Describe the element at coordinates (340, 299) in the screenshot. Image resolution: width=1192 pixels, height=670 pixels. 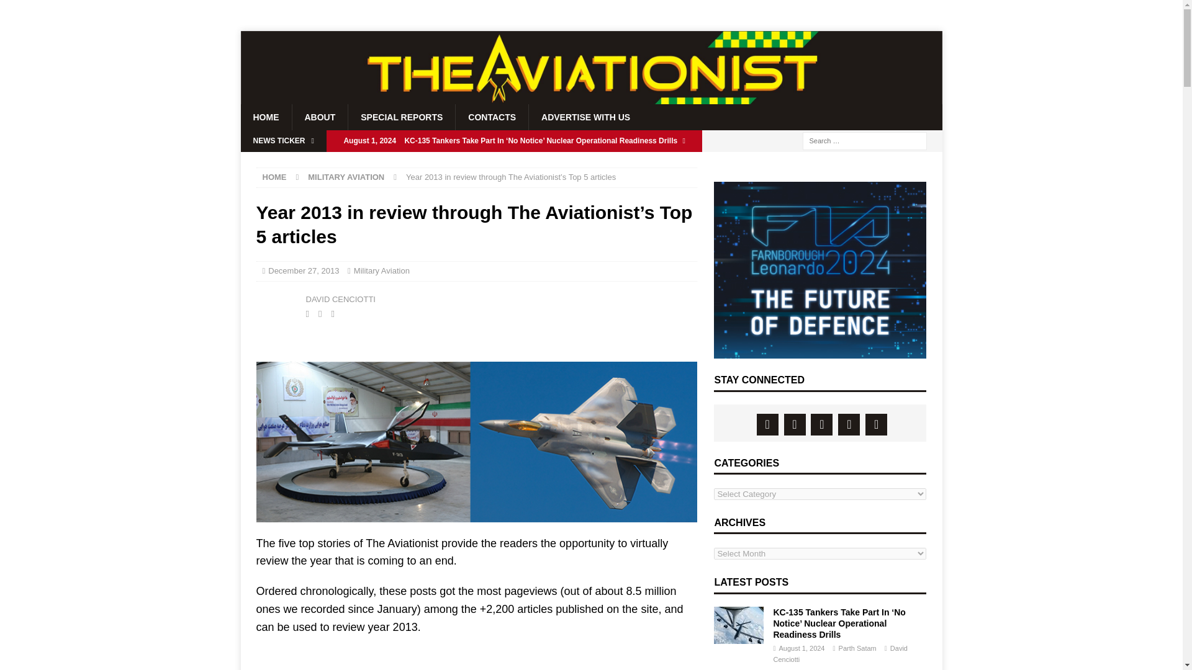
I see `DAVID CENCIOTTI` at that location.